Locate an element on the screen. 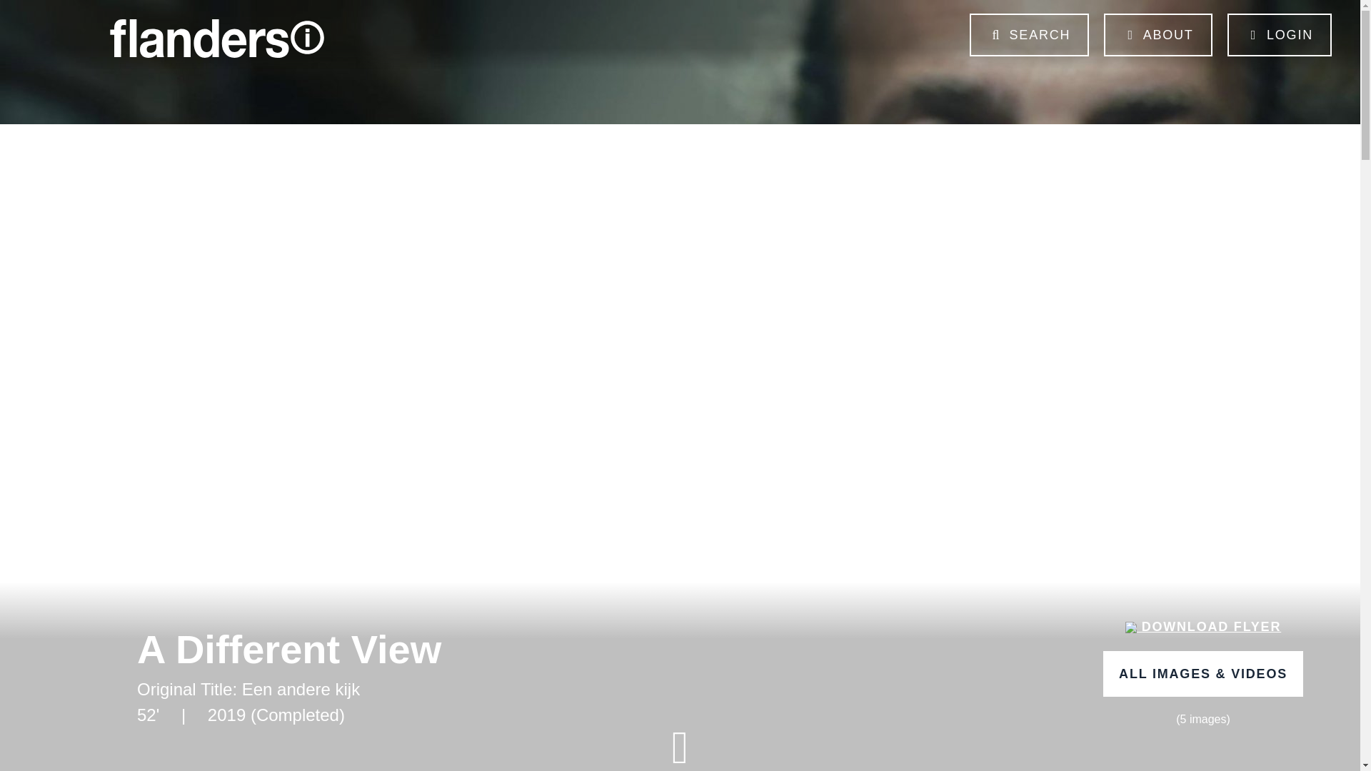 The width and height of the screenshot is (1371, 771). Download flyer is located at coordinates (1203, 627).